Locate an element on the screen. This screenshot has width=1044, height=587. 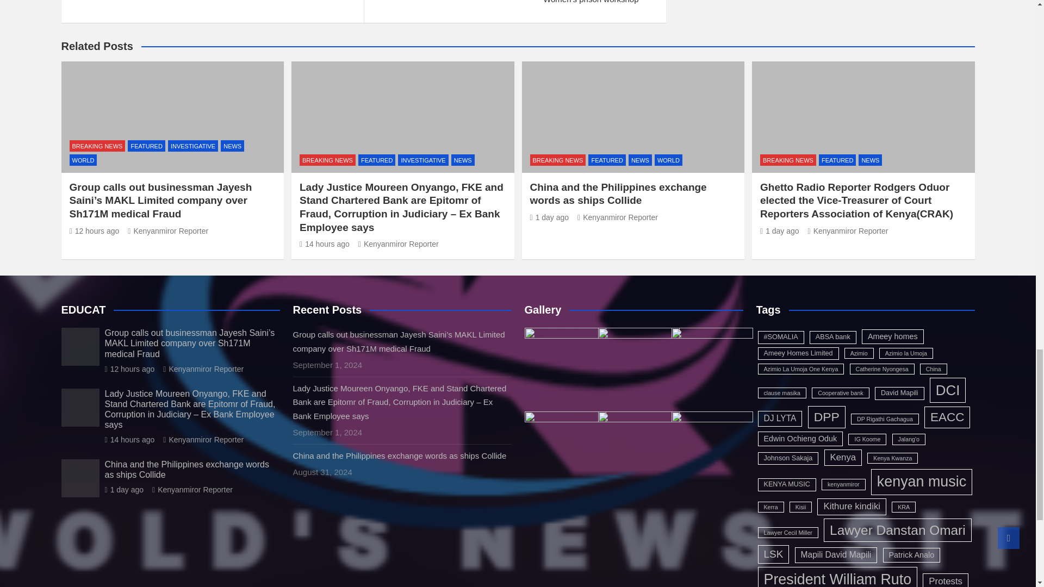
China and the Philippines exchange words as ships Collide is located at coordinates (124, 490).